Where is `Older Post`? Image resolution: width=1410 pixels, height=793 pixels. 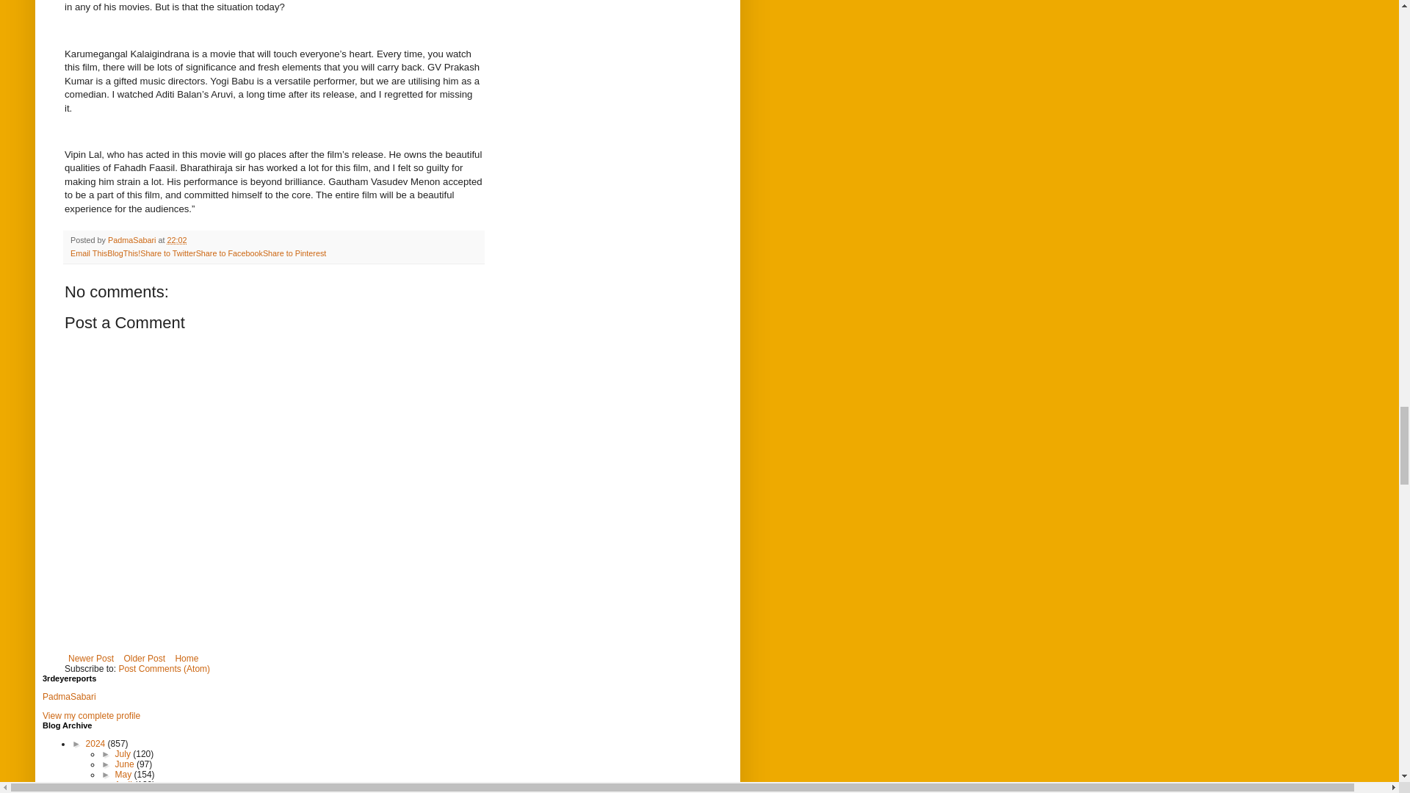
Older Post is located at coordinates (144, 658).